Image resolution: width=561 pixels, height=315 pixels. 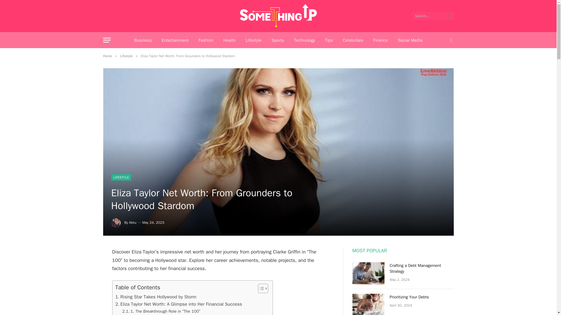 I want to click on Tips, so click(x=328, y=40).